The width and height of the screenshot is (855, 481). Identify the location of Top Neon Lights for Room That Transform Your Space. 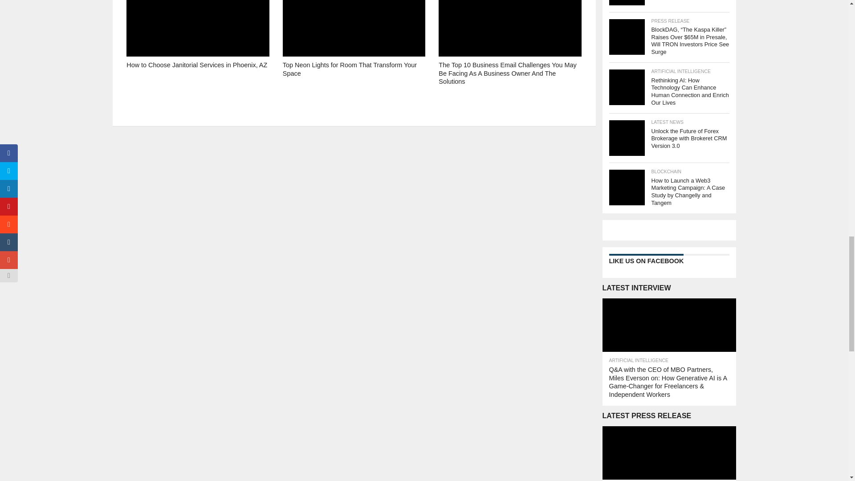
(354, 82).